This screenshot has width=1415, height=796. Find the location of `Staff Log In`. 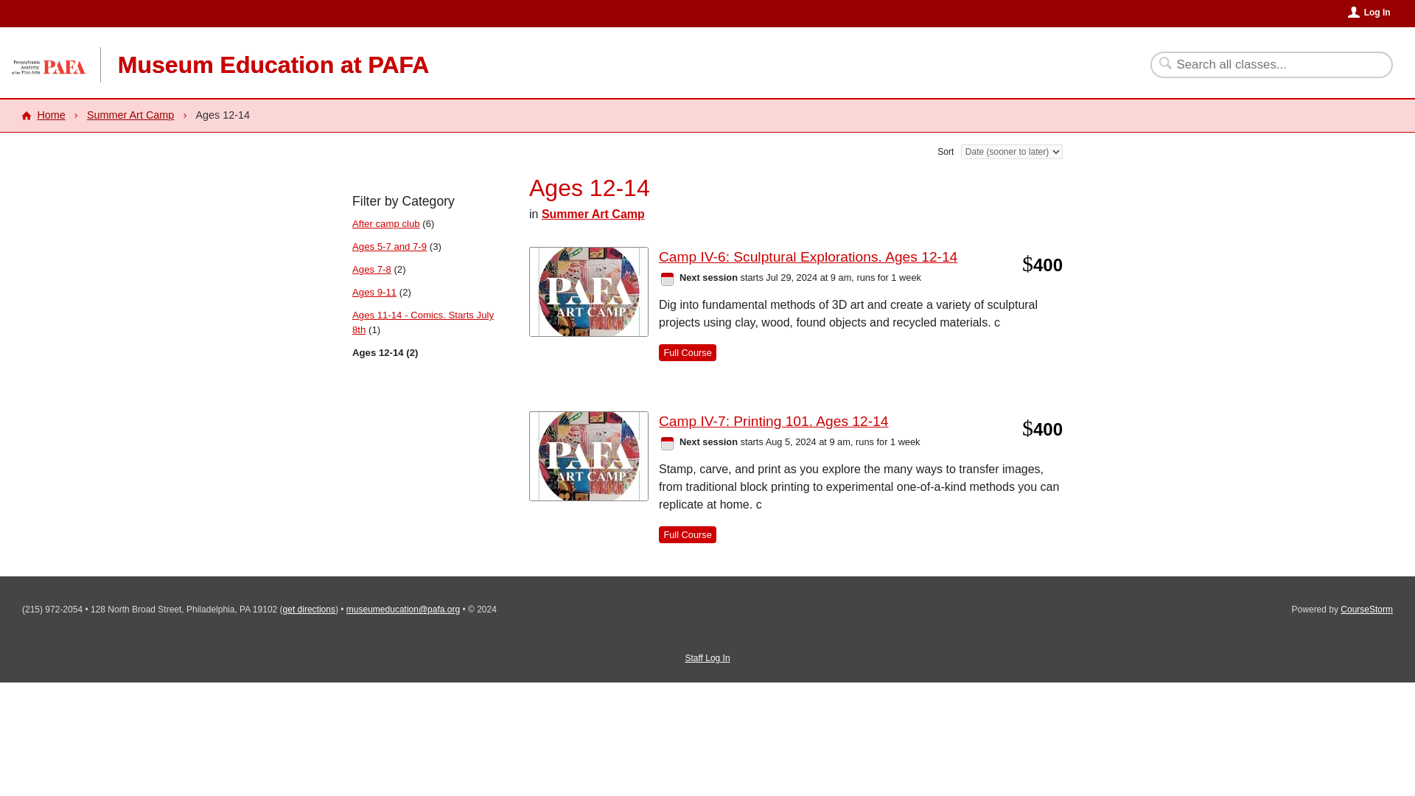

Staff Log In is located at coordinates (707, 657).